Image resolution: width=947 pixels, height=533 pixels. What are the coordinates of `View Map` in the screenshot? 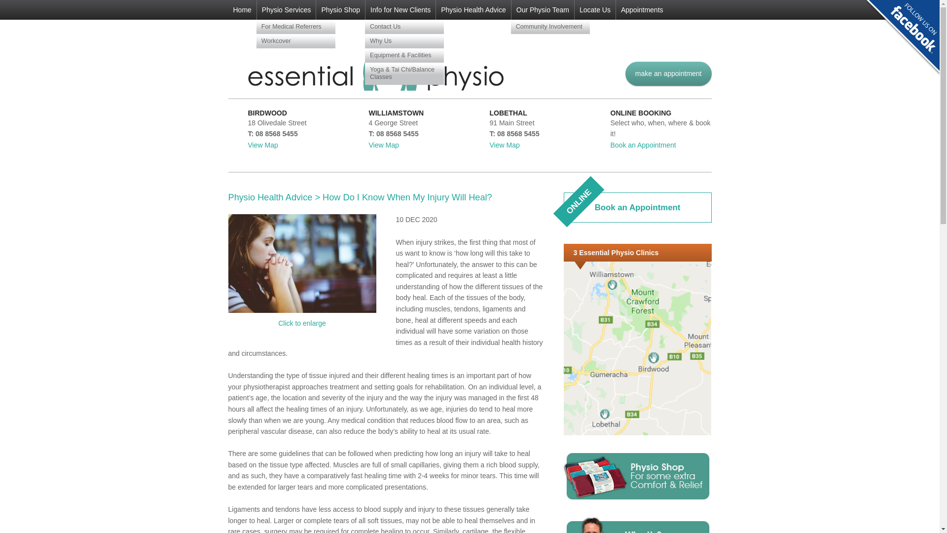 It's located at (595, 10).